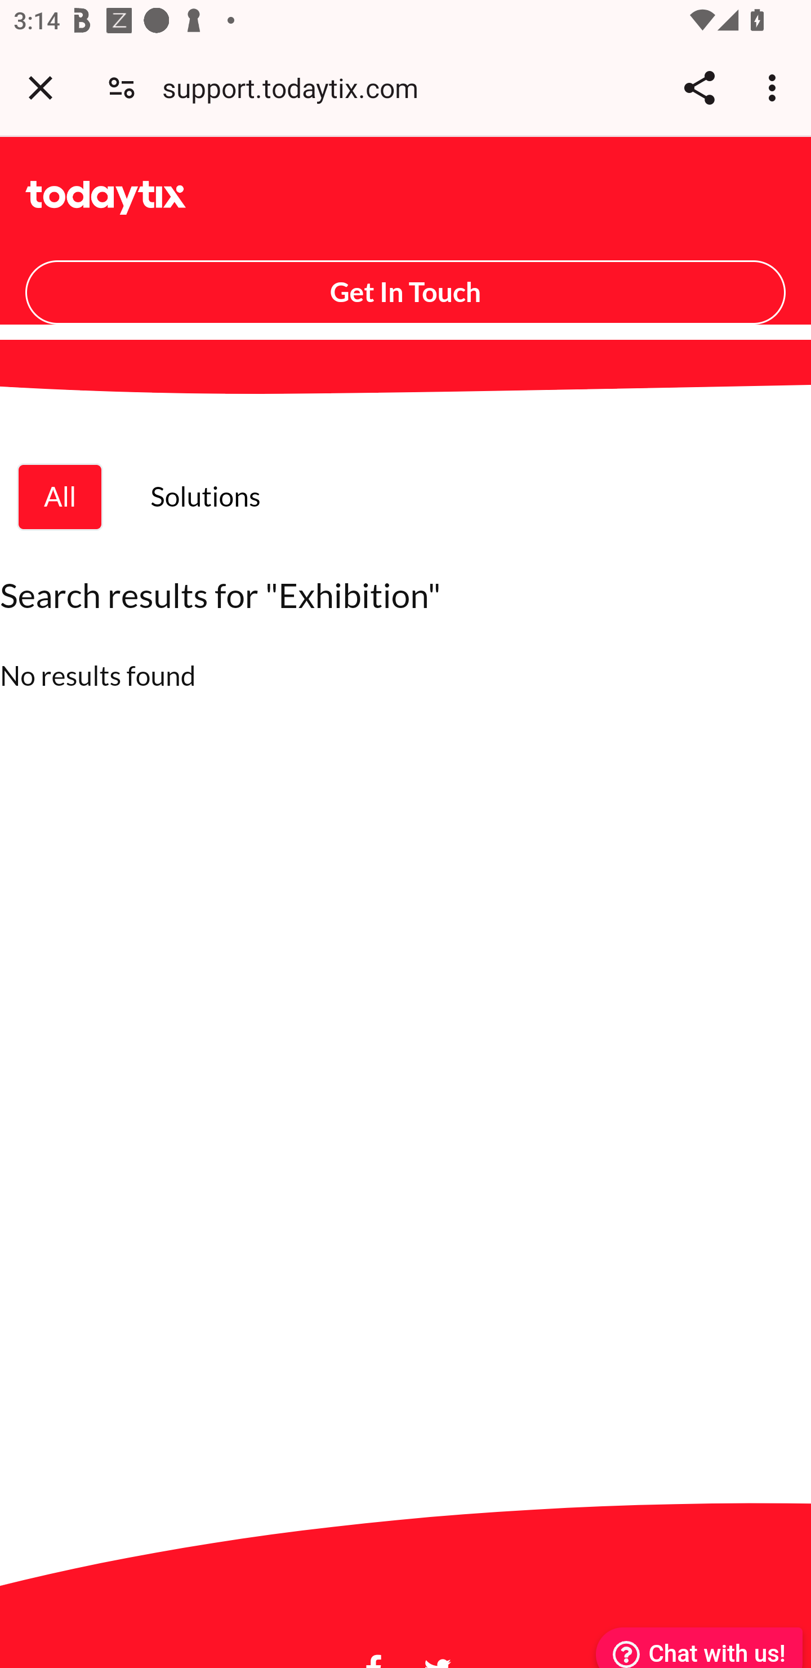  Describe the element at coordinates (106, 197) in the screenshot. I see `TodayTix White Logo` at that location.